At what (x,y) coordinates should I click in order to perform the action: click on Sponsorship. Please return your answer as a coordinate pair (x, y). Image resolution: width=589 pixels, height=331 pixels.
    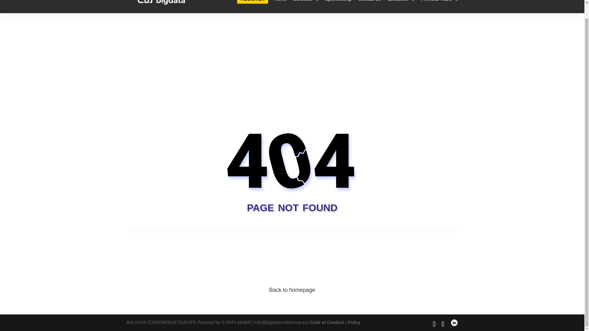
    Looking at the image, I should click on (339, 7).